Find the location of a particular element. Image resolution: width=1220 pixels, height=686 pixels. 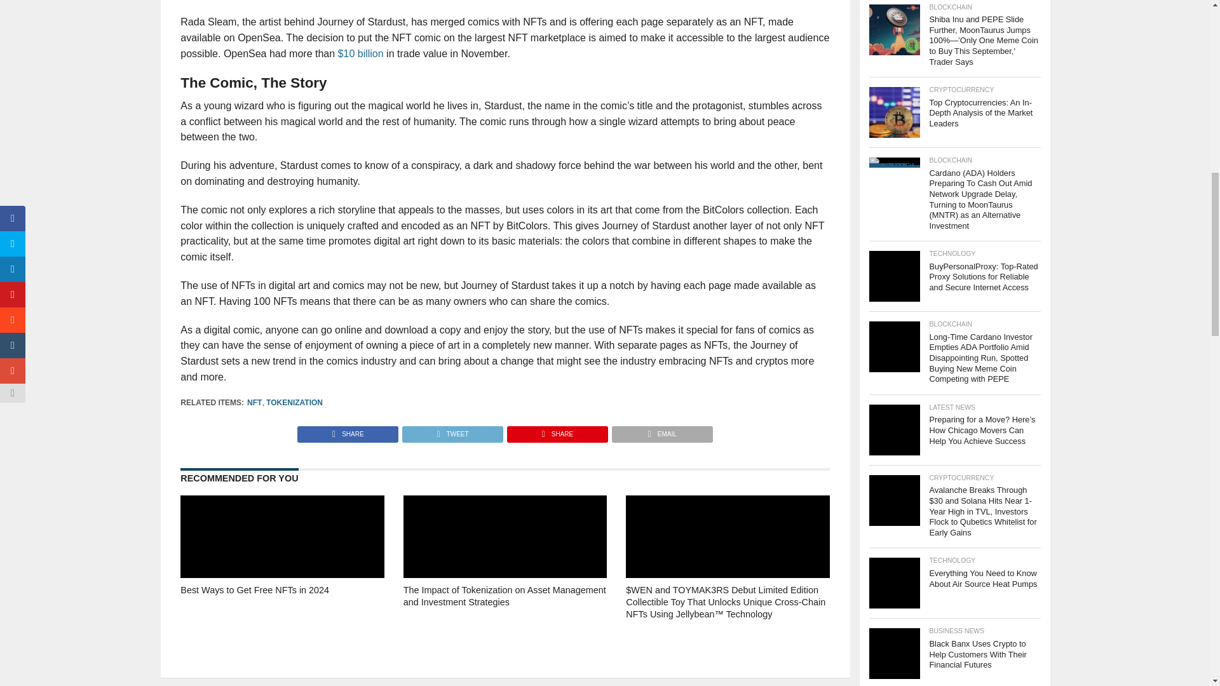

Tweet This Post is located at coordinates (452, 431).